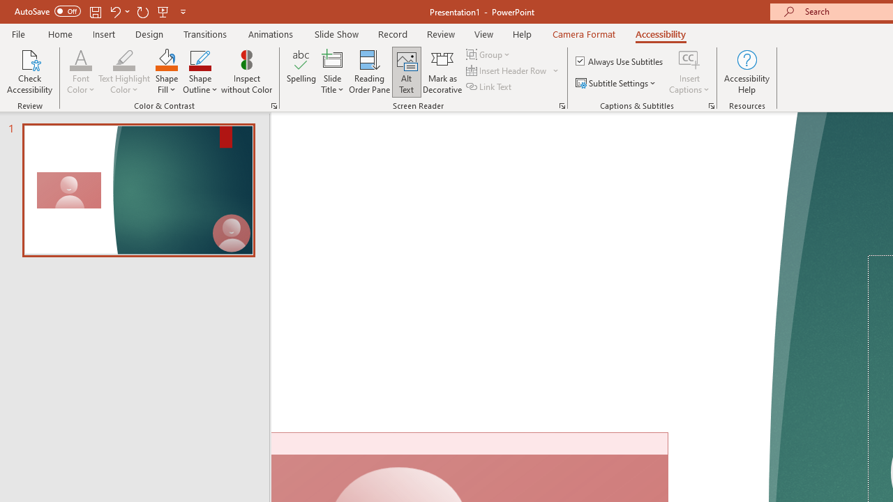  Describe the element at coordinates (490, 54) in the screenshot. I see `Group` at that location.